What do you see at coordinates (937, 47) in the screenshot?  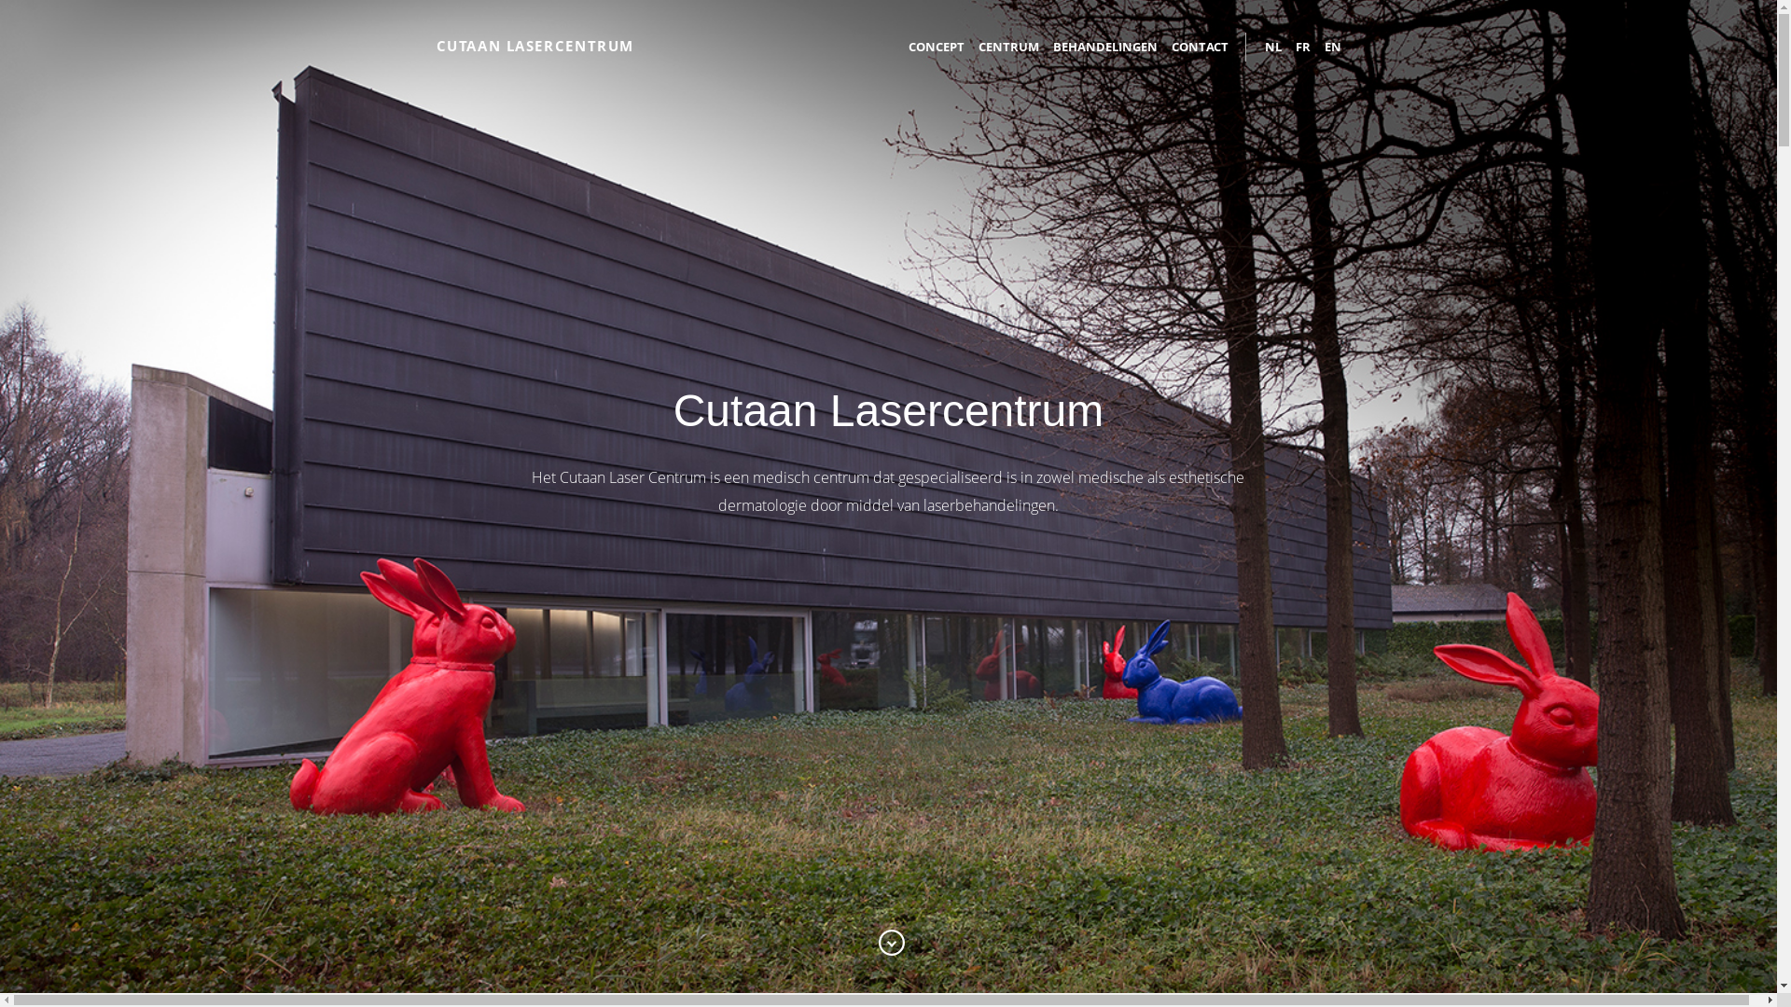 I see `CONCEPT` at bounding box center [937, 47].